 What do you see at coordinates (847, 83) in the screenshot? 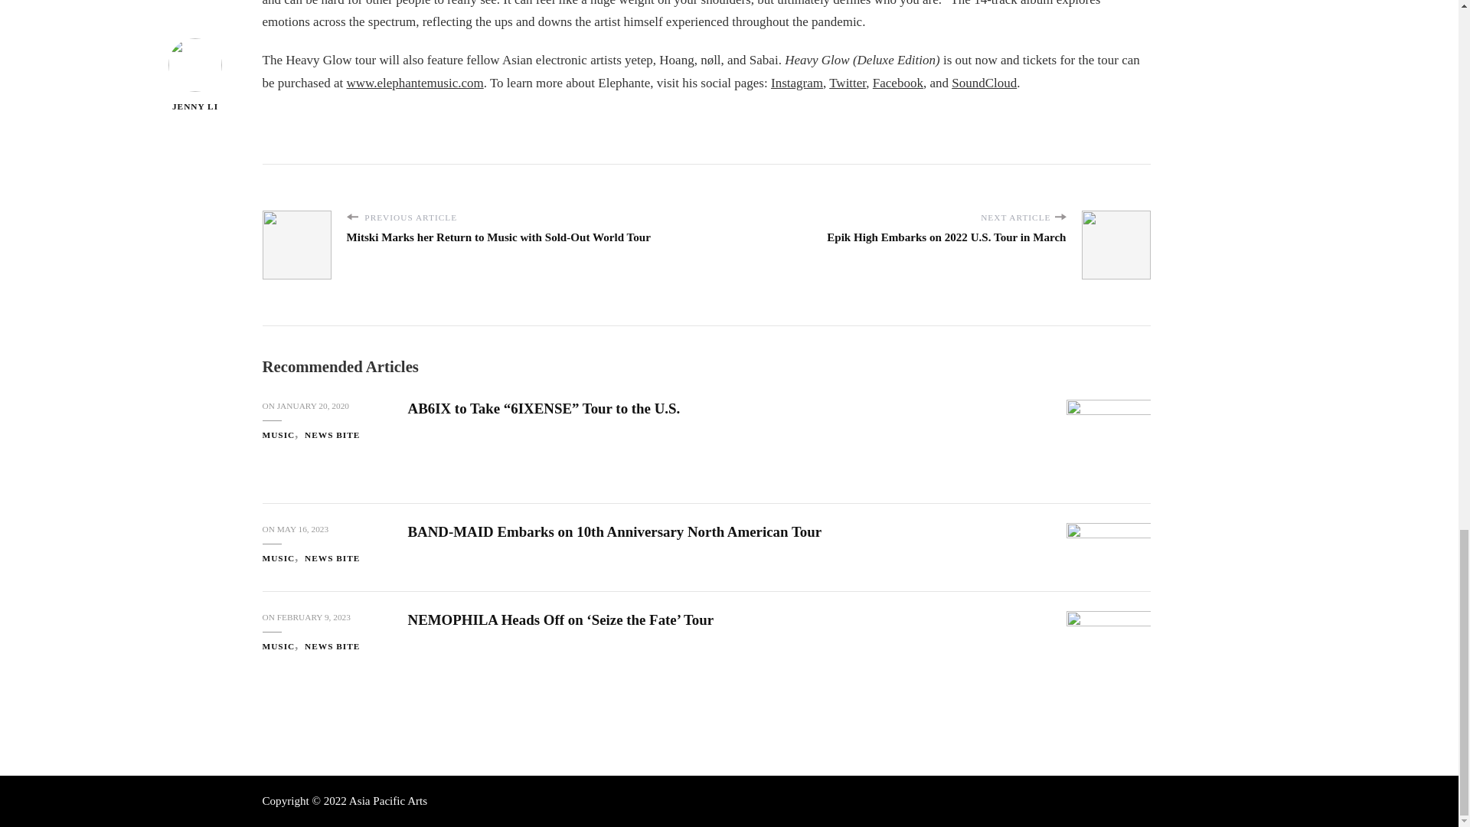
I see `Twitter` at bounding box center [847, 83].